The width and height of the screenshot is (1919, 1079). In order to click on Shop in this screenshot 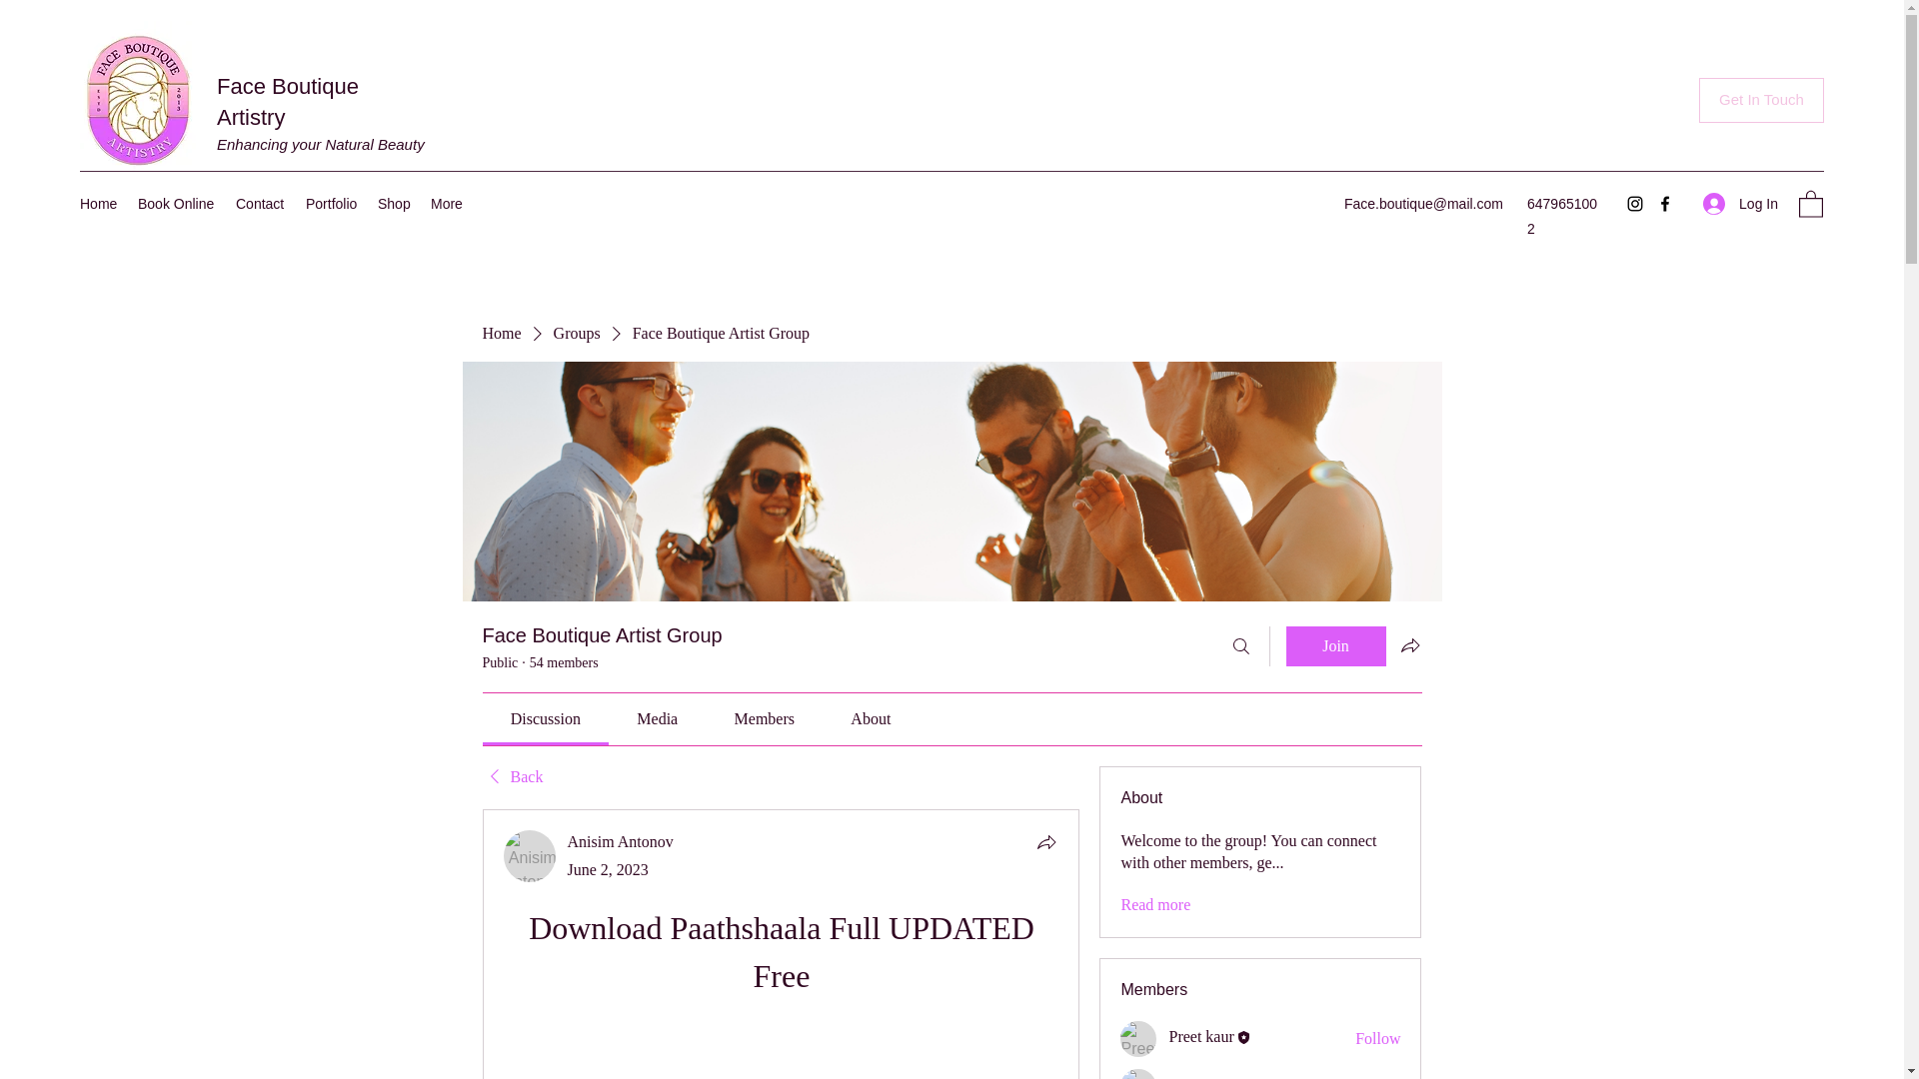, I will do `click(394, 204)`.